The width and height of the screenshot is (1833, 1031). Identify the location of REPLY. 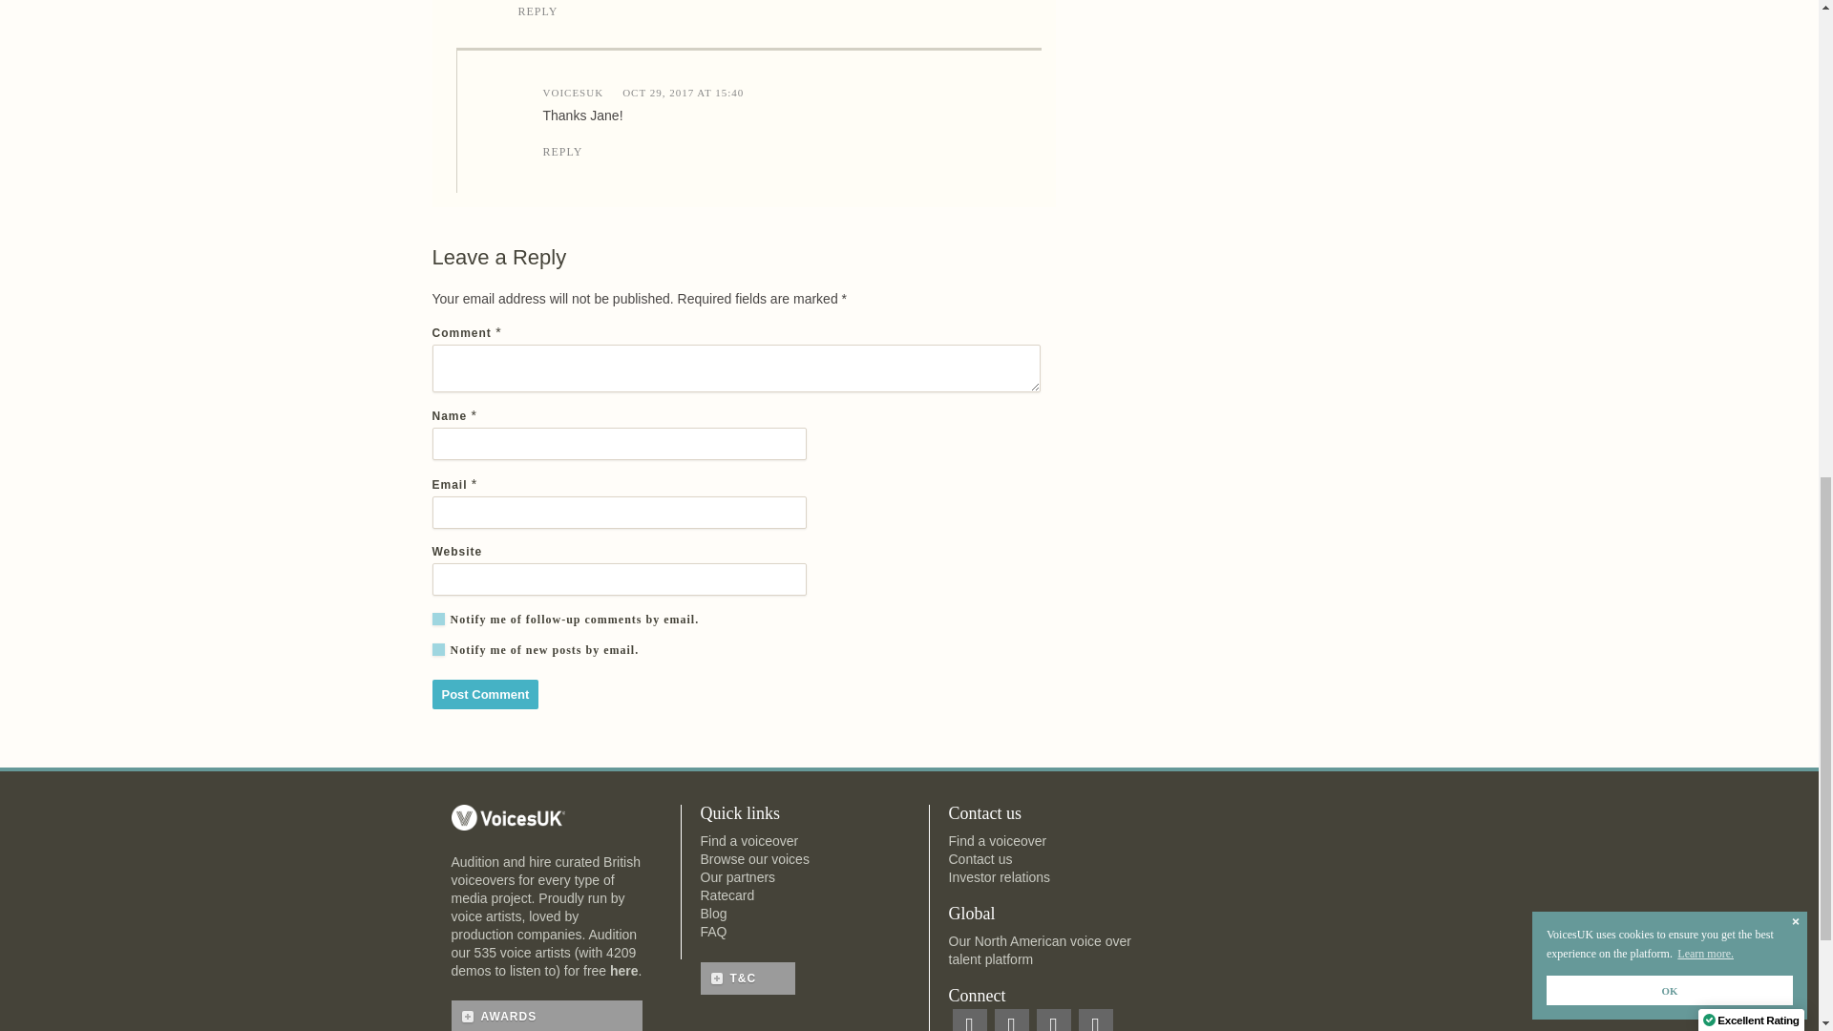
(791, 152).